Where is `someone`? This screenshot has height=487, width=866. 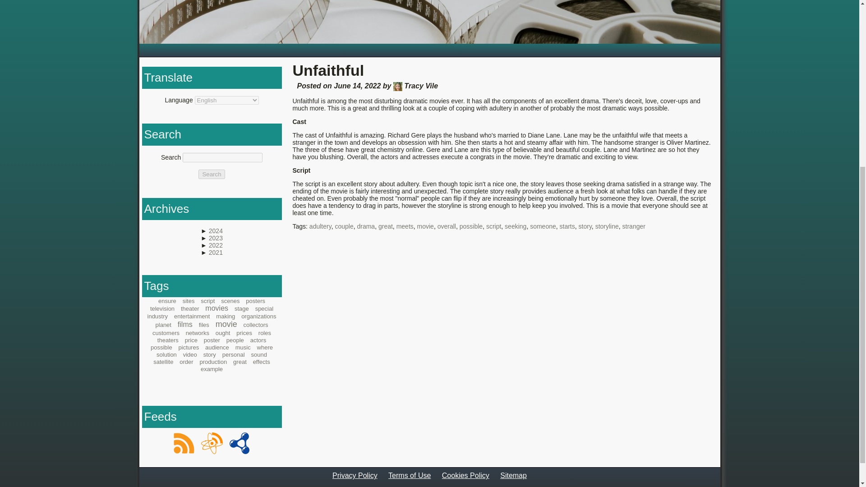 someone is located at coordinates (543, 226).